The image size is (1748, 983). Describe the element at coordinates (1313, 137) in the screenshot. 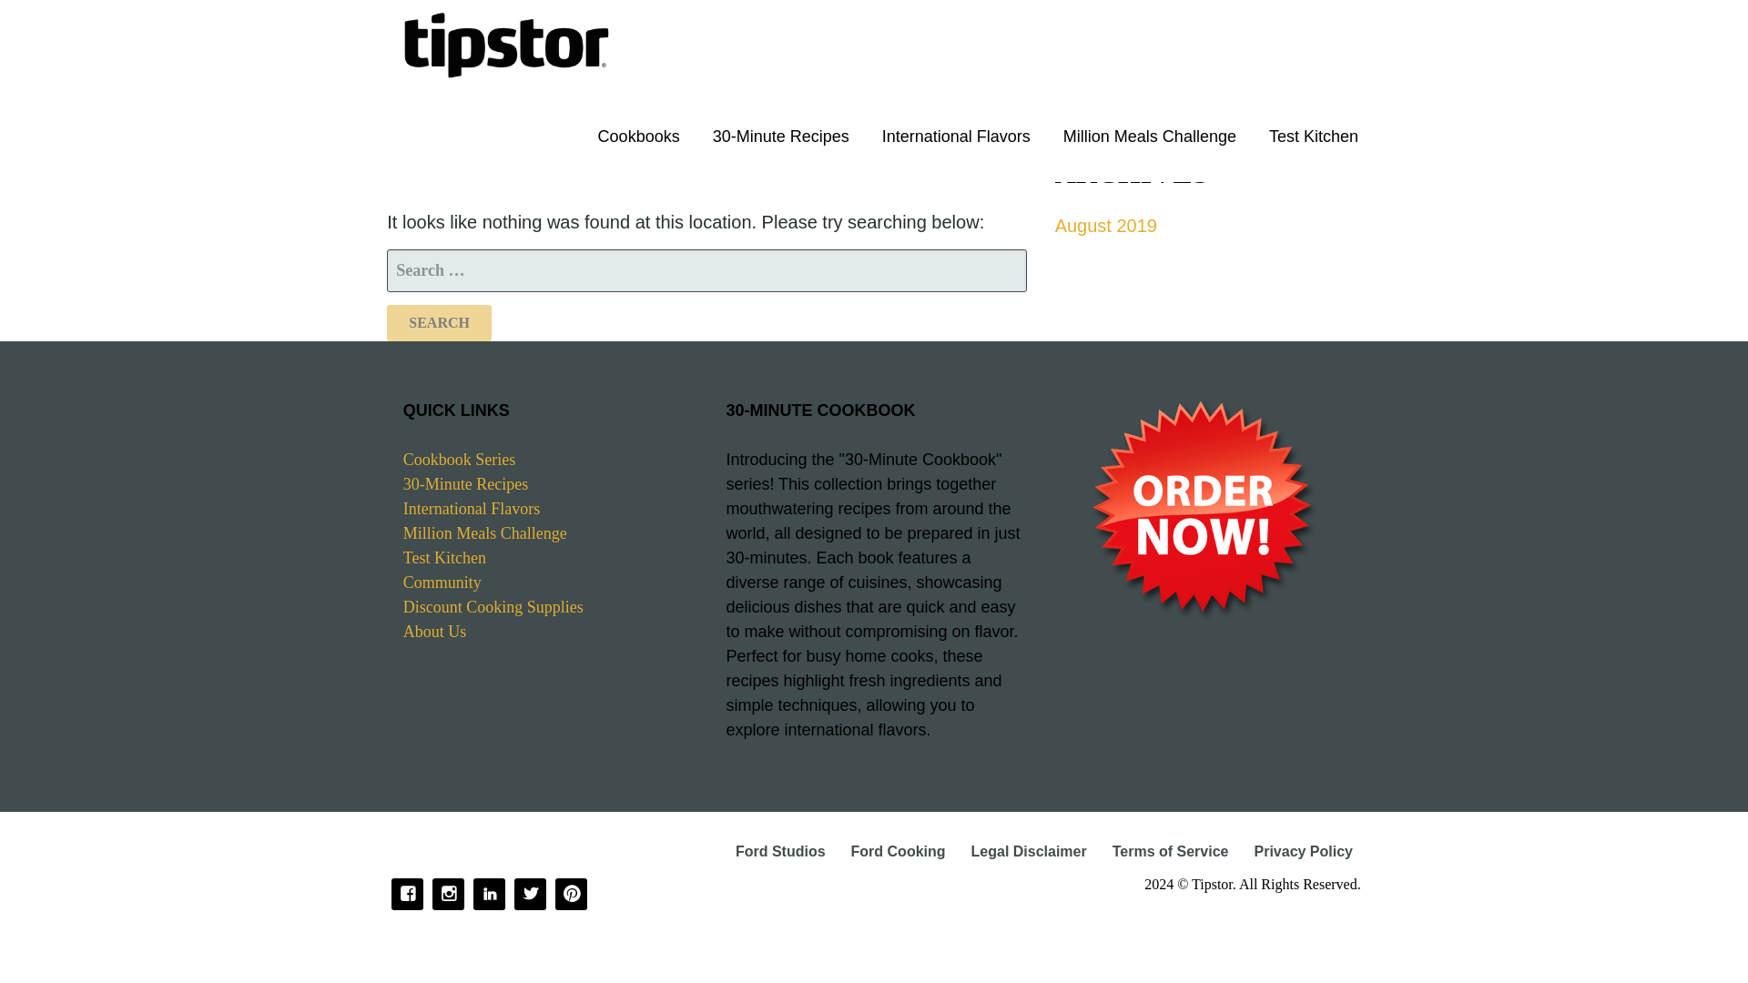

I see `Test Kitchen` at that location.